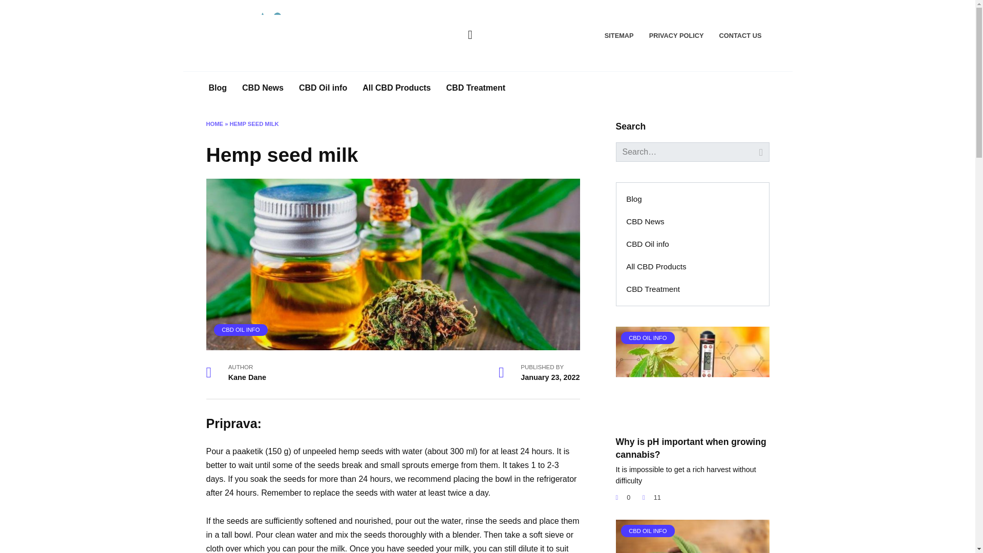 This screenshot has height=553, width=983. What do you see at coordinates (214, 124) in the screenshot?
I see `HOME` at bounding box center [214, 124].